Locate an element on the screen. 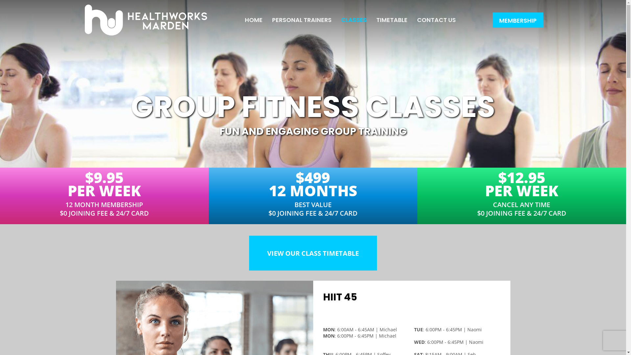 The width and height of the screenshot is (631, 355). HOME is located at coordinates (253, 20).